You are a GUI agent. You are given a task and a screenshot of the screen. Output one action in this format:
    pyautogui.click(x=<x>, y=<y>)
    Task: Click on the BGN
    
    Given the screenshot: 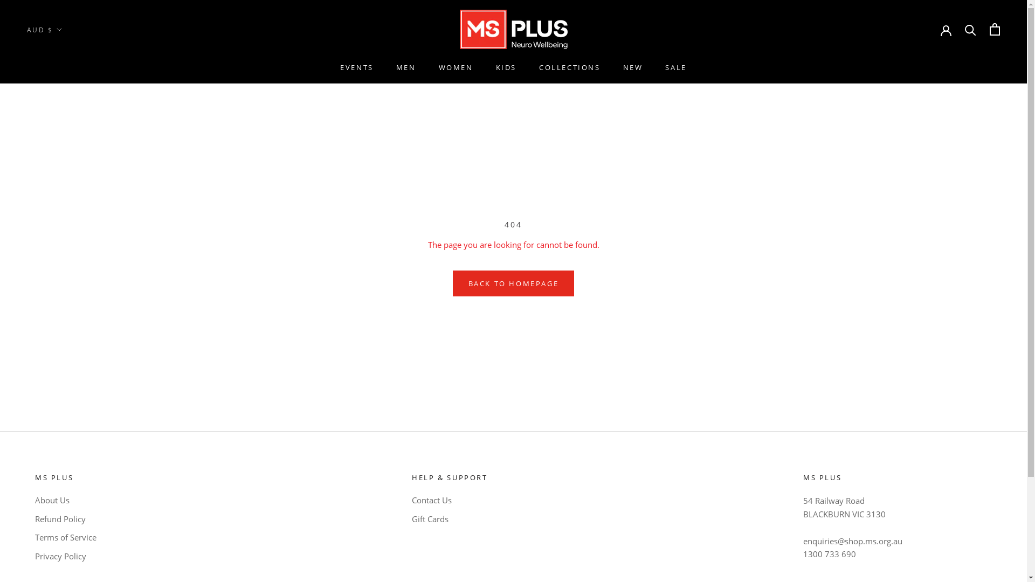 What is the action you would take?
    pyautogui.click(x=64, y=231)
    